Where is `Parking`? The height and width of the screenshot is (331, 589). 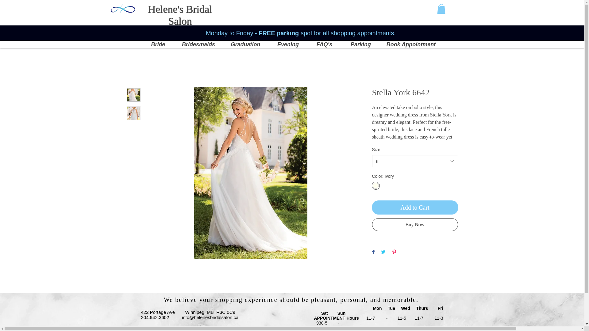
Parking is located at coordinates (360, 45).